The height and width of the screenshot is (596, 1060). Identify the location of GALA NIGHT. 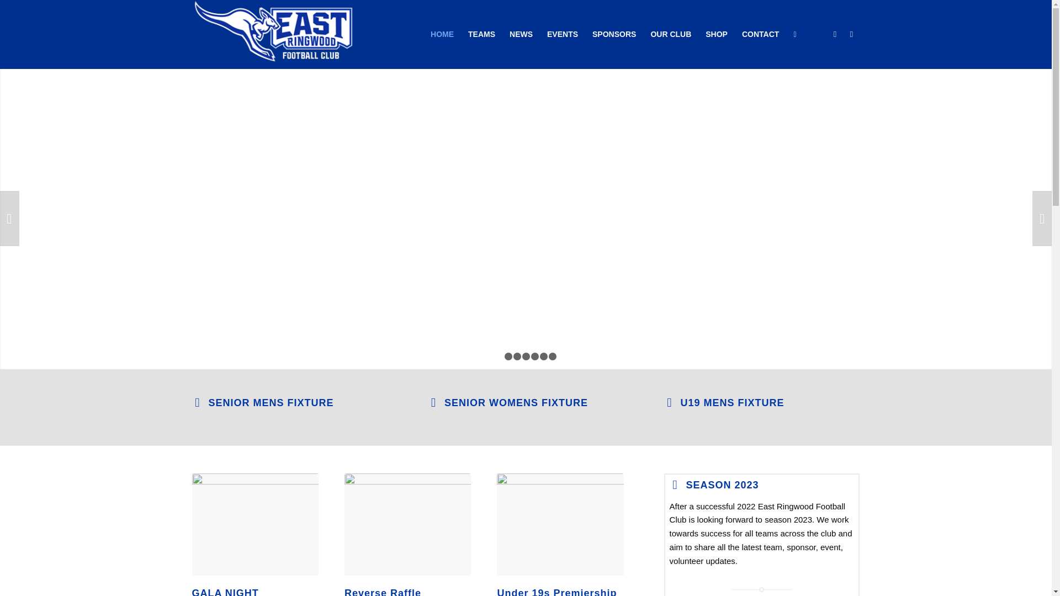
(256, 524).